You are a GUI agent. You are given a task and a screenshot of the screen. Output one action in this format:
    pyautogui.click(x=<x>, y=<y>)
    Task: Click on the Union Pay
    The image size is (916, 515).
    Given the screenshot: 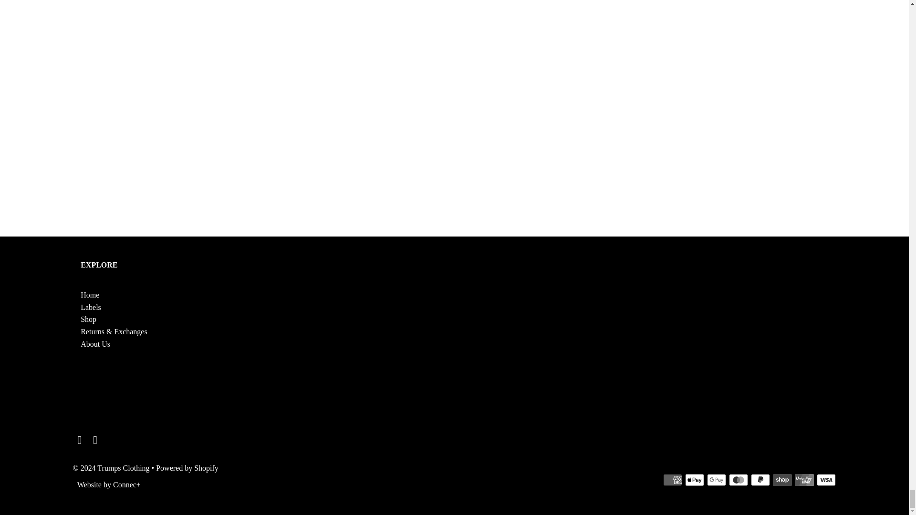 What is the action you would take?
    pyautogui.click(x=804, y=480)
    